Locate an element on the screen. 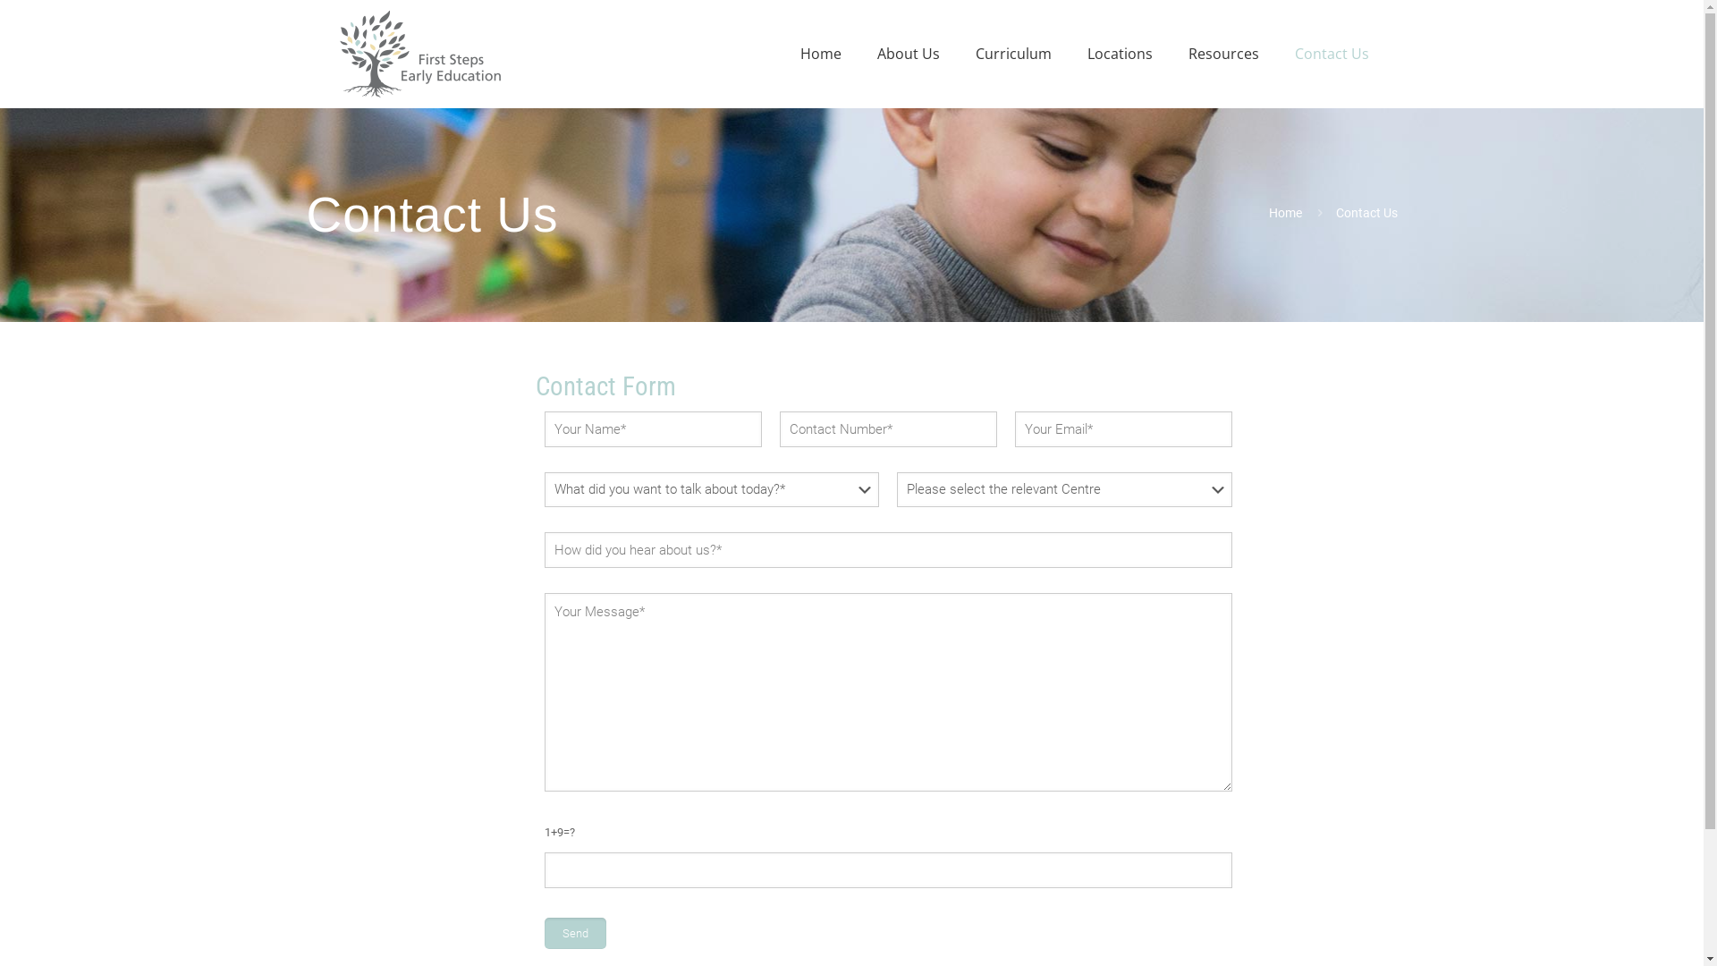  Curriculum is located at coordinates (1012, 54).